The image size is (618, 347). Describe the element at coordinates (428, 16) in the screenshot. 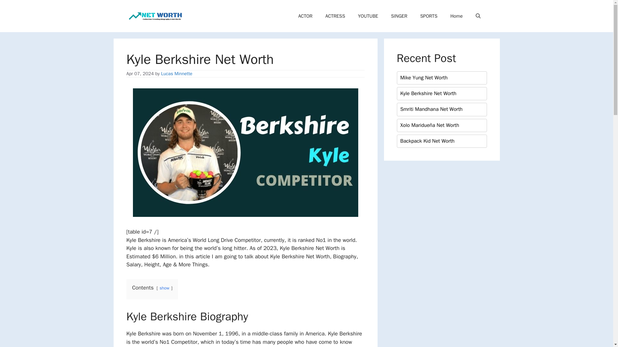

I see `SPORTS` at that location.